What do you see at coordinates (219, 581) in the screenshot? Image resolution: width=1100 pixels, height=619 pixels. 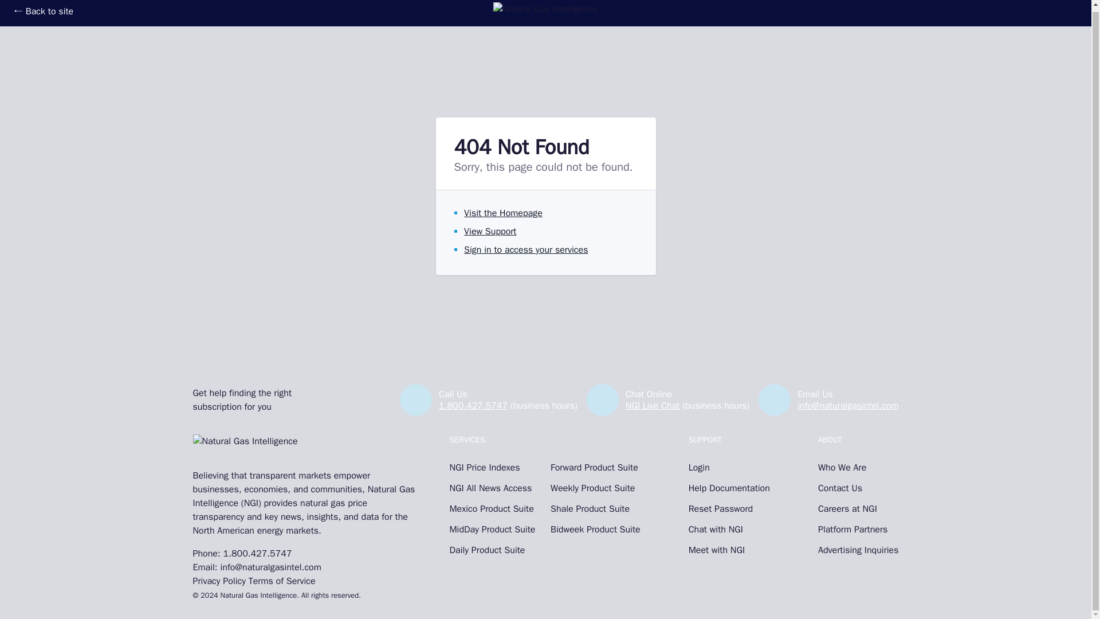 I see `Privacy Policy` at bounding box center [219, 581].